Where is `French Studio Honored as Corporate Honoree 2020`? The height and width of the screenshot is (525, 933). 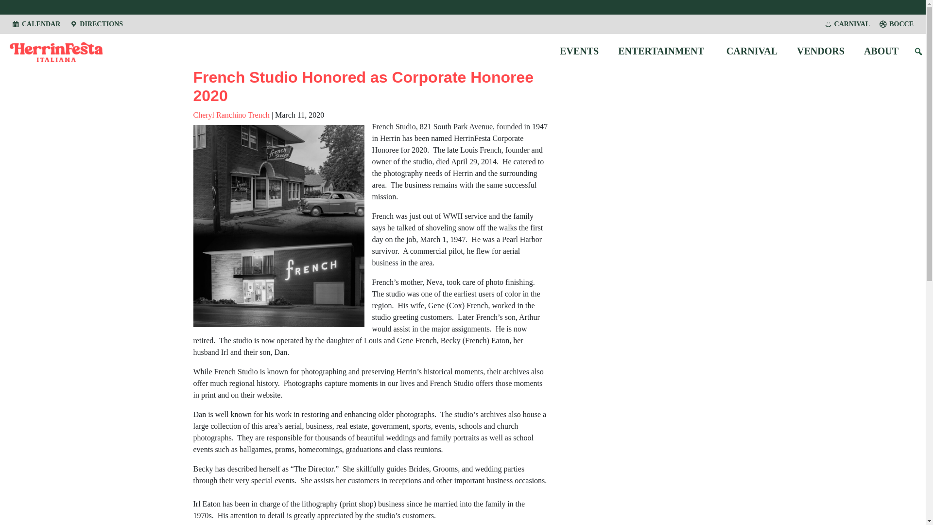 French Studio Honored as Corporate Honoree 2020 is located at coordinates (363, 87).